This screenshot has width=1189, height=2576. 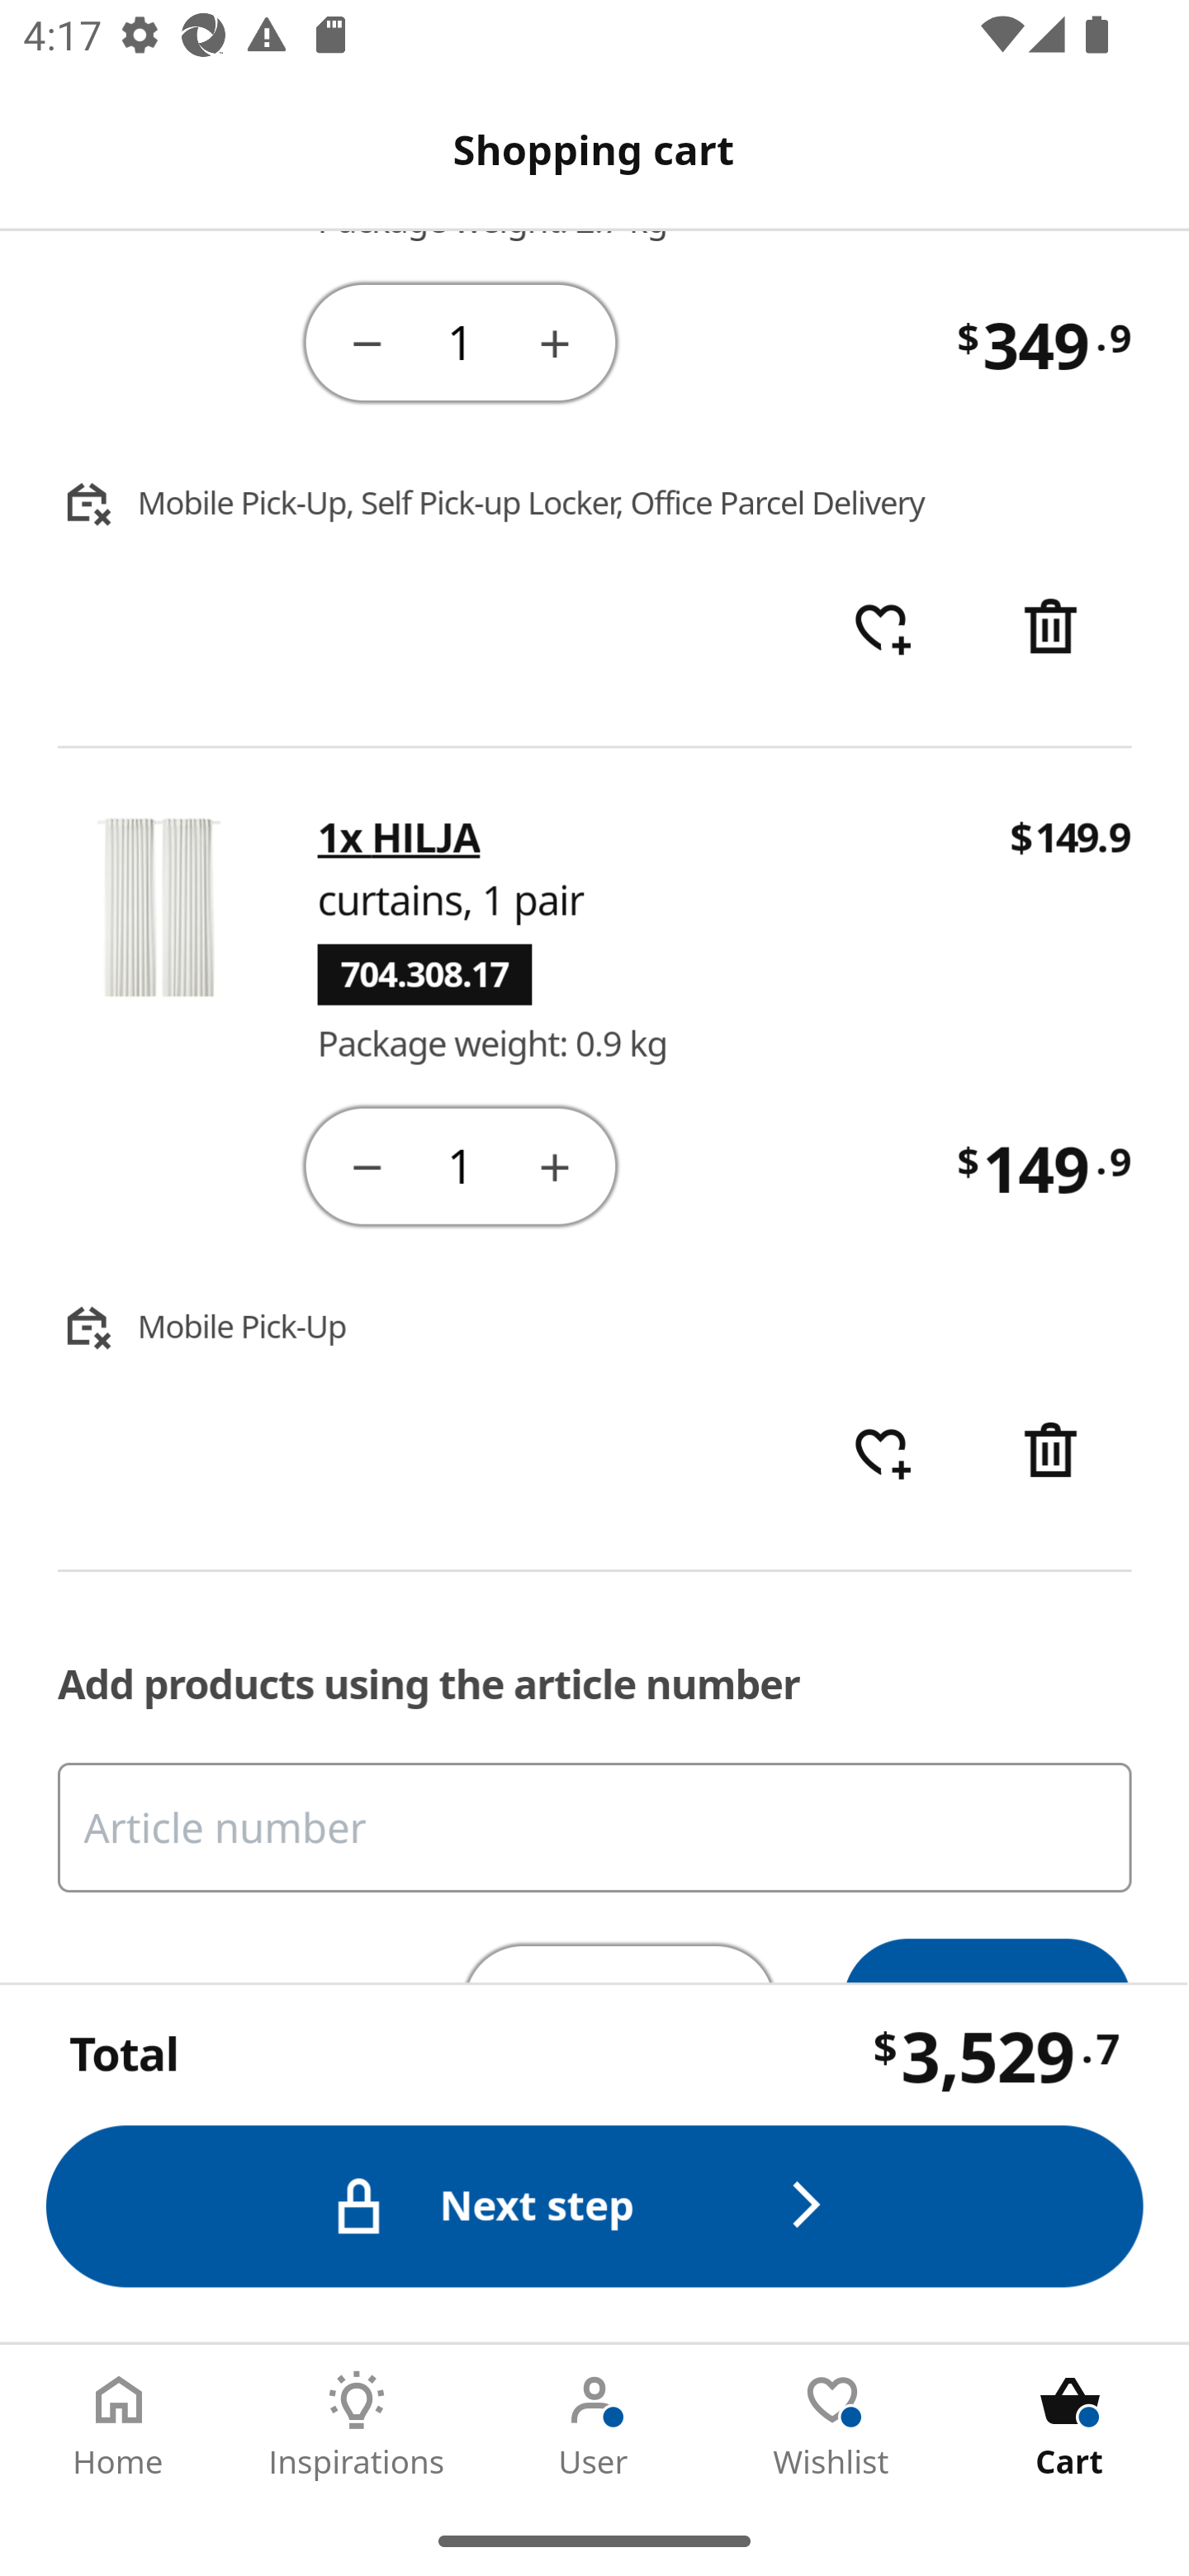 I want to click on 1, so click(x=462, y=1166).